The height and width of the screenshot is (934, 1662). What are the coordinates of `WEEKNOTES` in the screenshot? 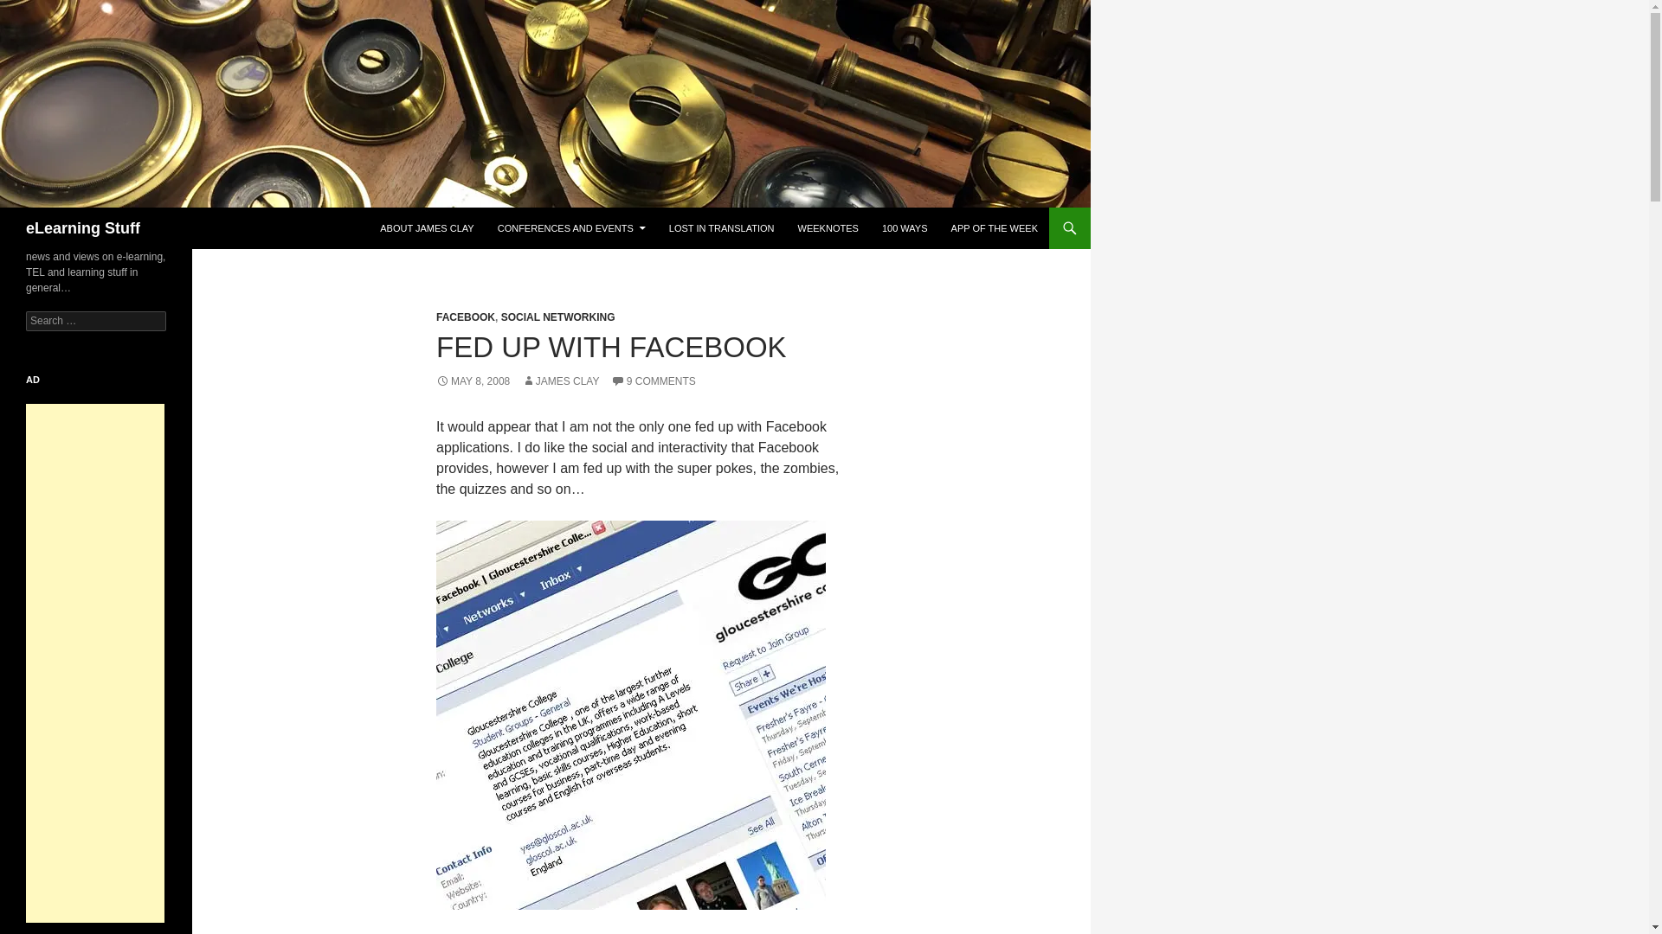 It's located at (828, 228).